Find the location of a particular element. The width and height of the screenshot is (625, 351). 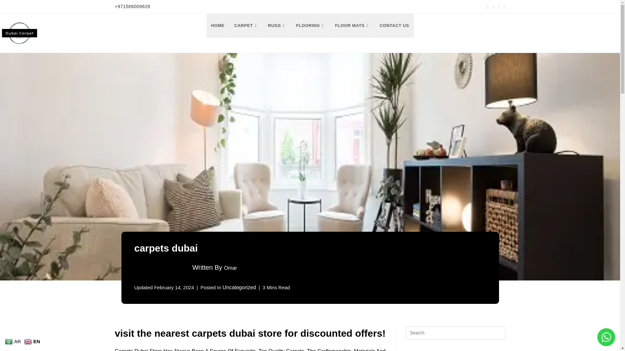

English is located at coordinates (33, 341).